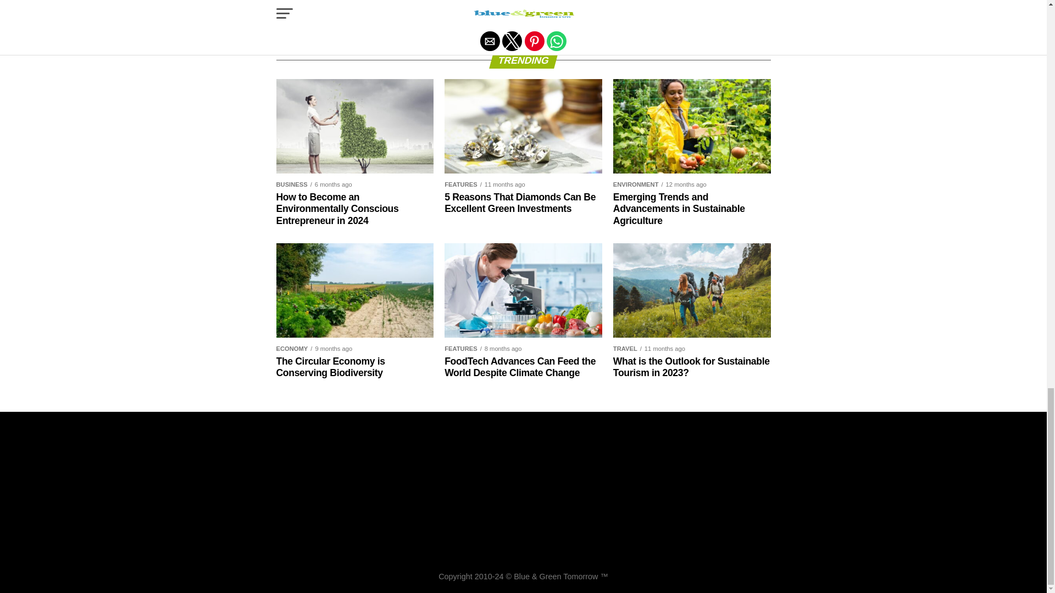 The width and height of the screenshot is (1055, 593). Describe the element at coordinates (368, 4) in the screenshot. I see `BARCLAYS` at that location.